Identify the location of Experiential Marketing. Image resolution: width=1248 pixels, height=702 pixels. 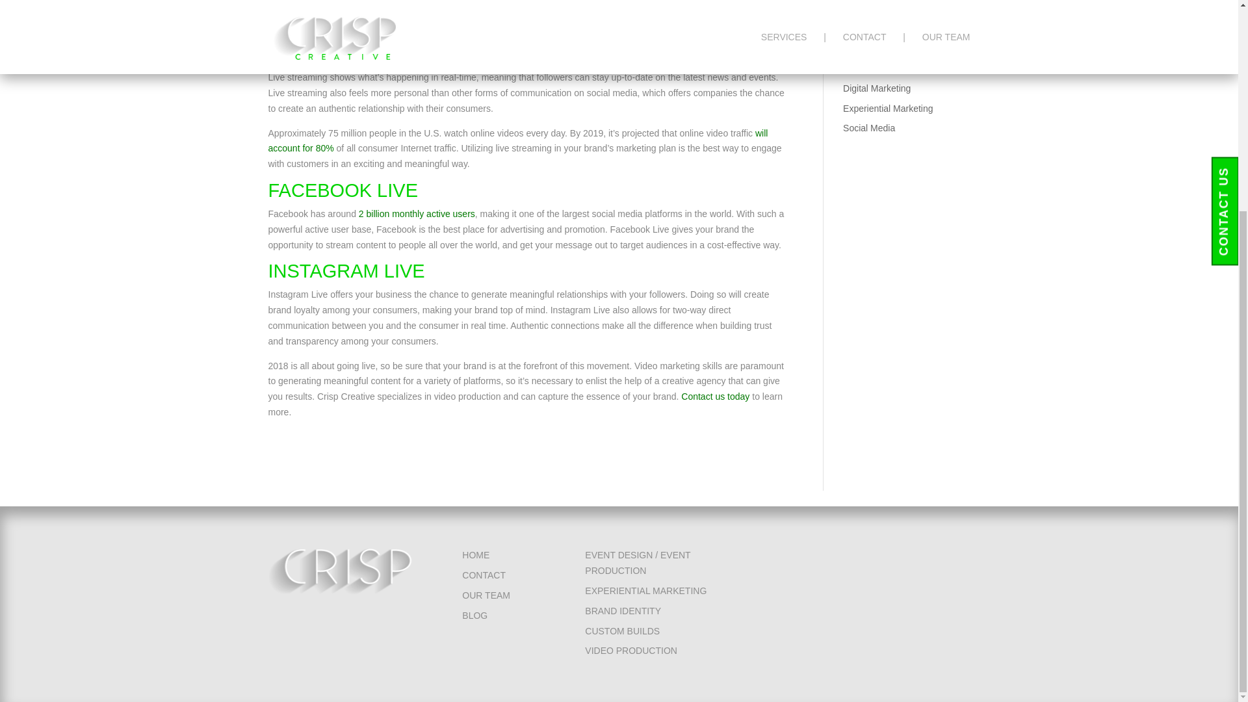
(888, 108).